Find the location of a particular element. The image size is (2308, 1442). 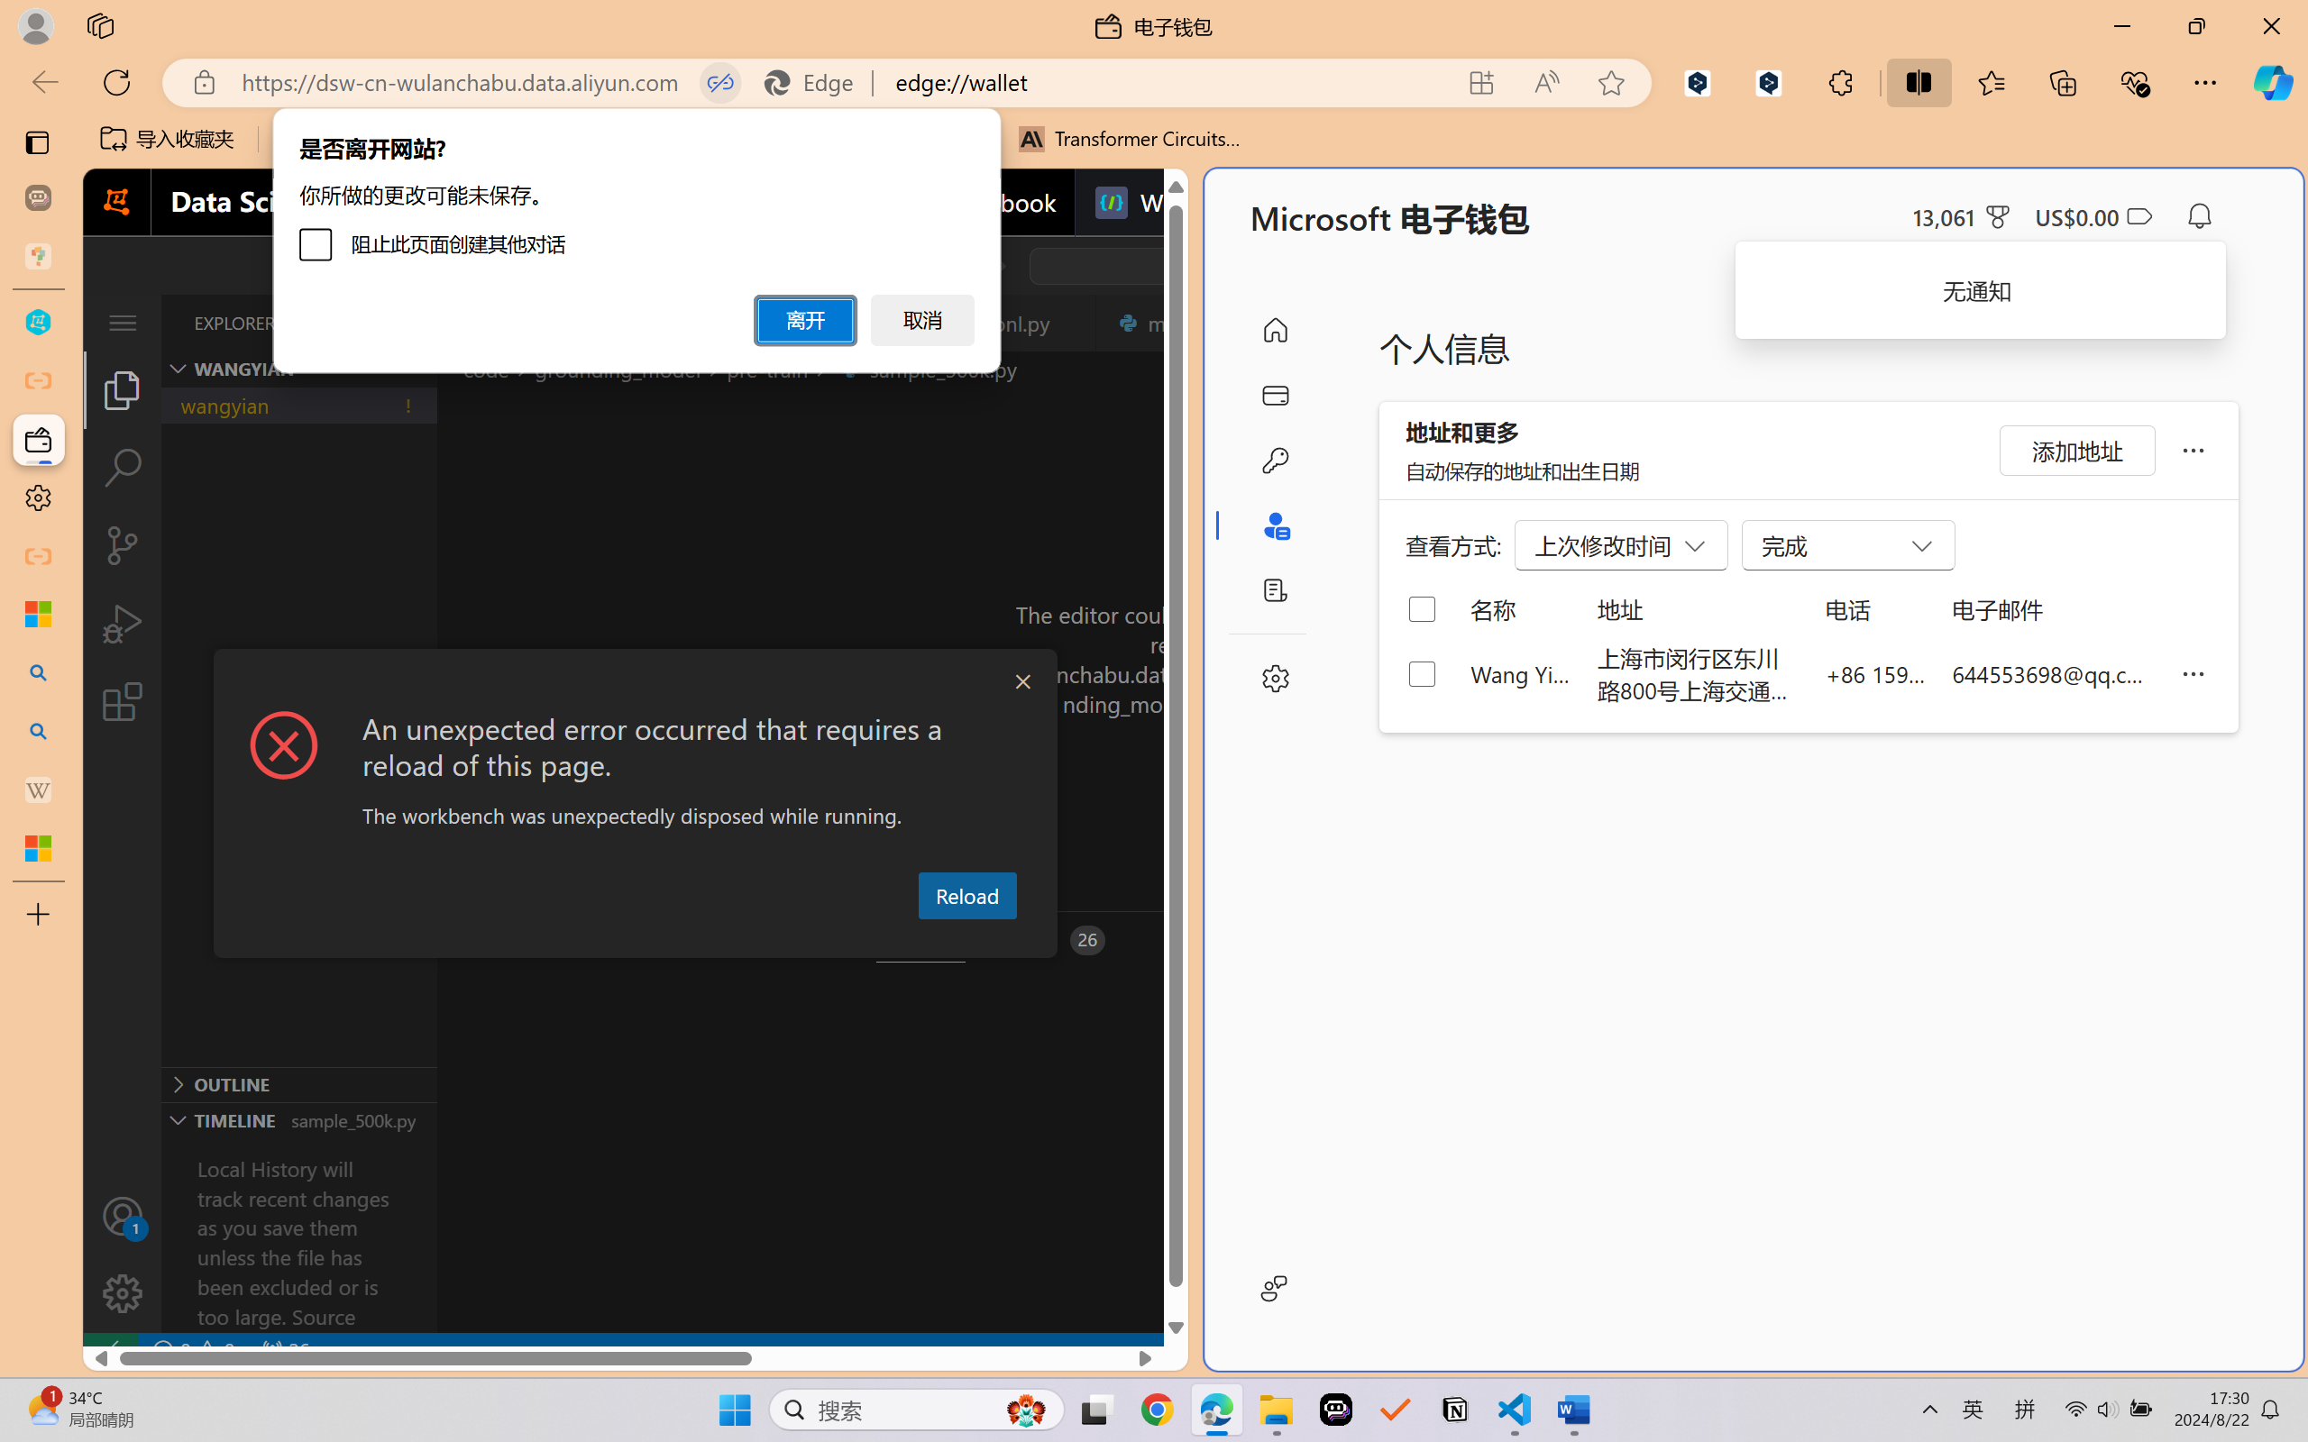

Class: menubar compact overflow-menu-only is located at coordinates (123, 323).